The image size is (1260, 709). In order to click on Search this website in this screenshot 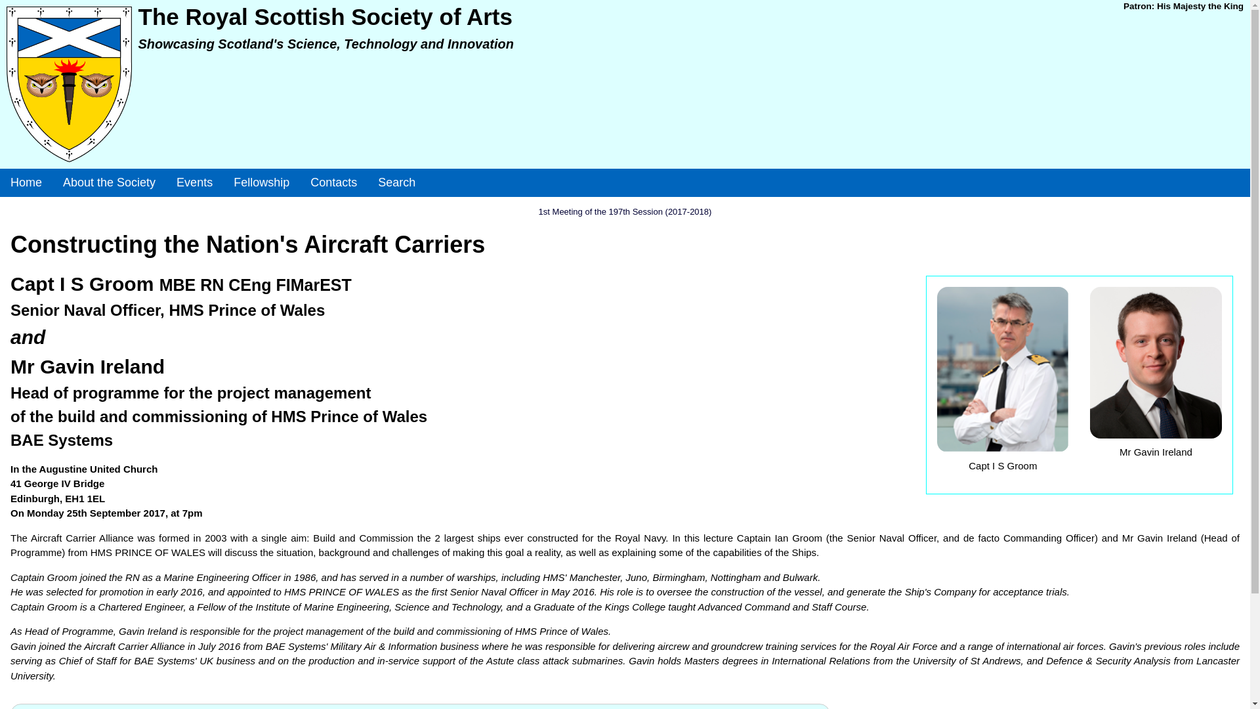, I will do `click(396, 183)`.